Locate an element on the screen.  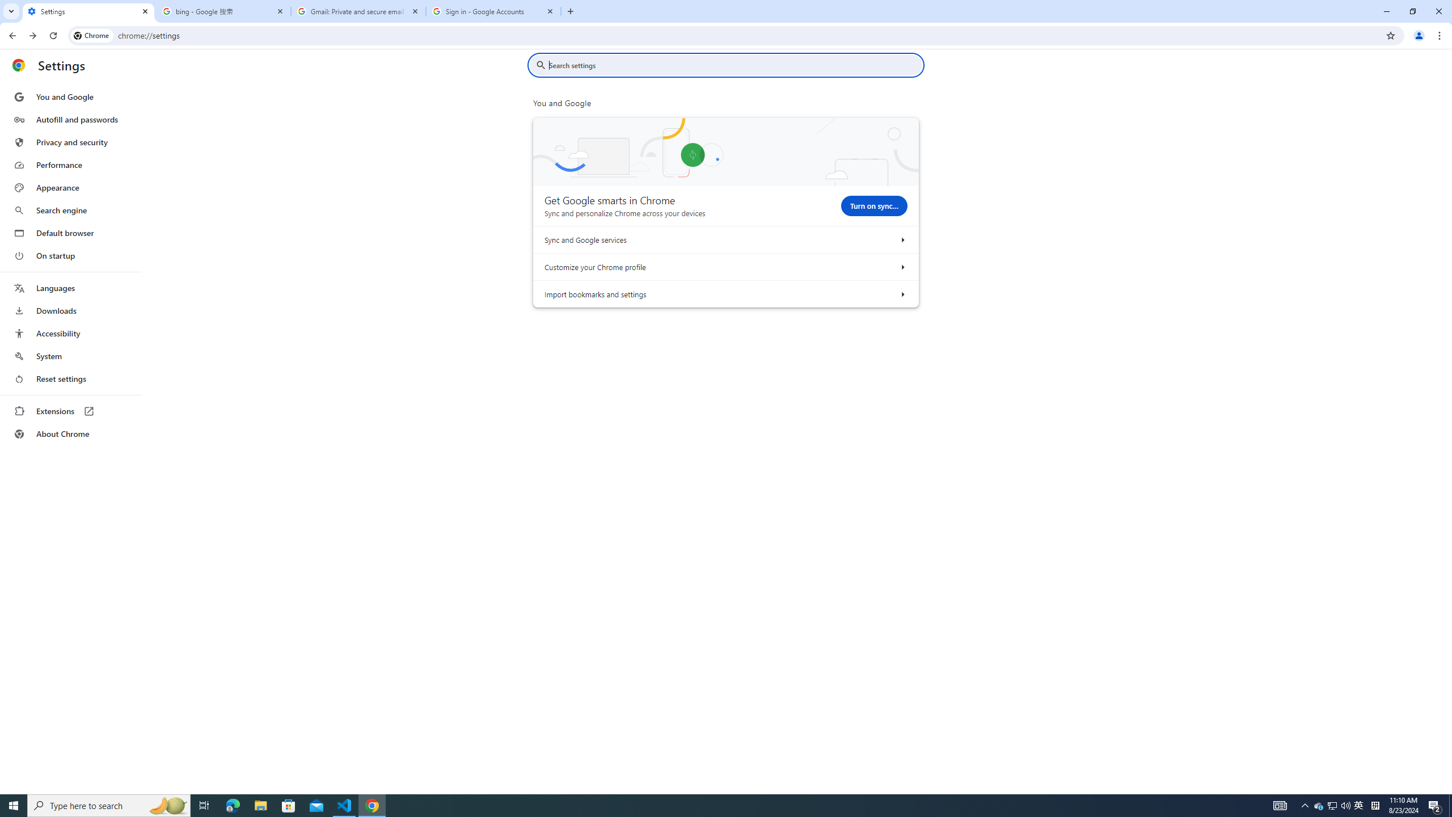
Accessibility is located at coordinates (70, 333).